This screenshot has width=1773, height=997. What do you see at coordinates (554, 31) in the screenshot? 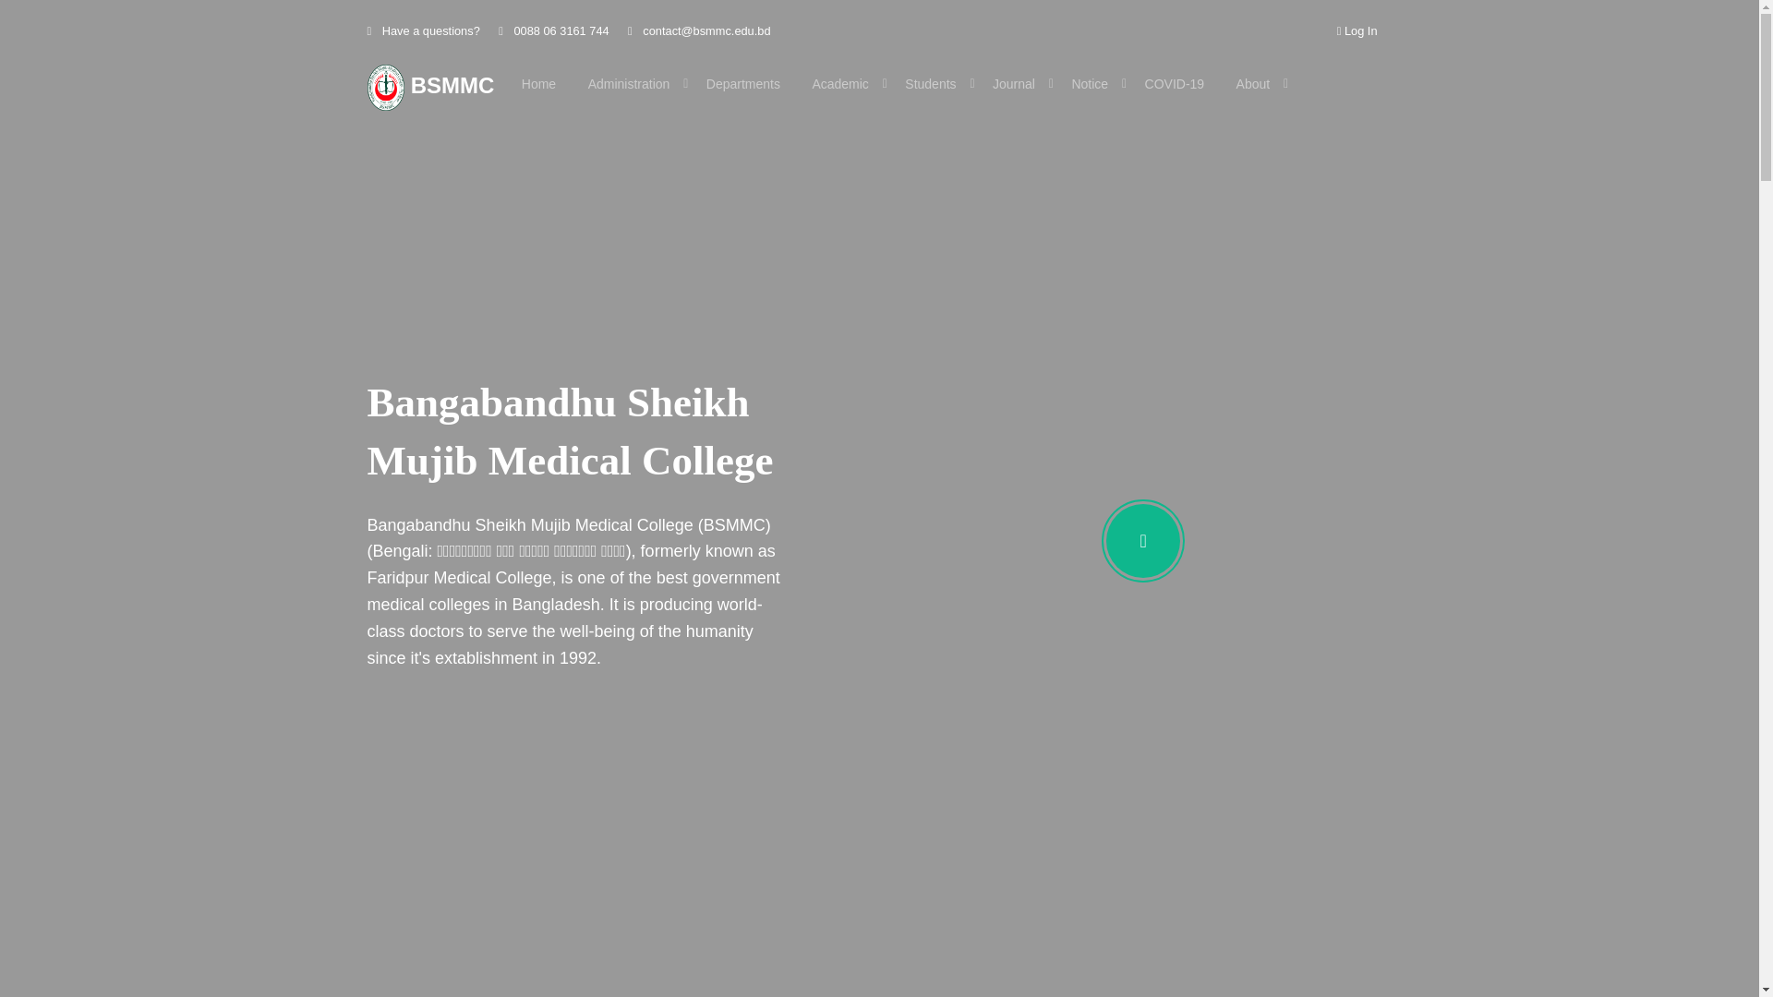
I see `0088 06 3161 744` at bounding box center [554, 31].